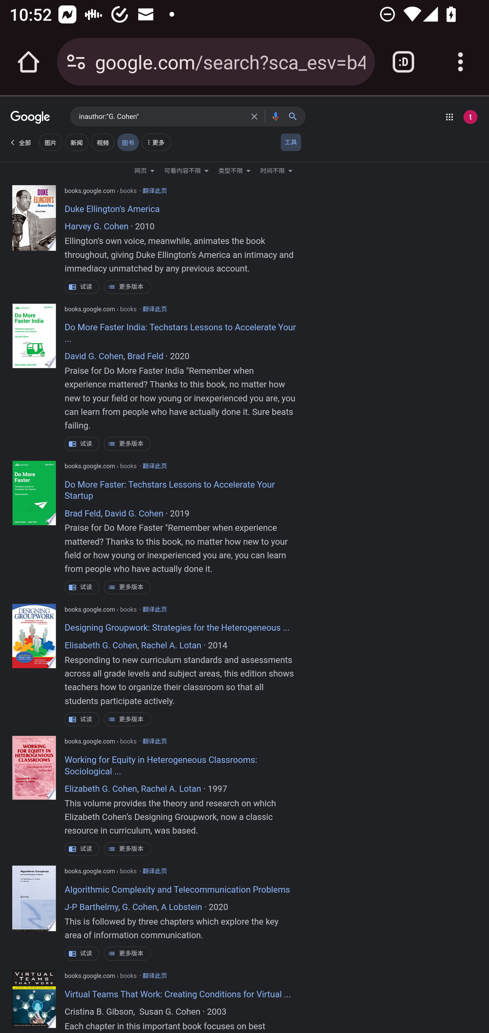  What do you see at coordinates (127, 588) in the screenshot?
I see `更多版本` at bounding box center [127, 588].